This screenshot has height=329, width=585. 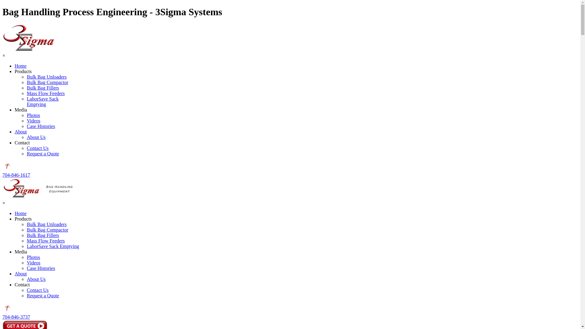 What do you see at coordinates (38, 290) in the screenshot?
I see `Contact Us` at bounding box center [38, 290].